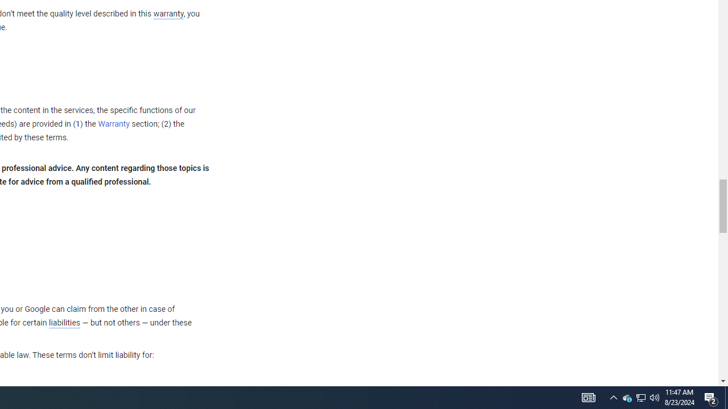 This screenshot has height=409, width=728. I want to click on Warranty, so click(114, 124).